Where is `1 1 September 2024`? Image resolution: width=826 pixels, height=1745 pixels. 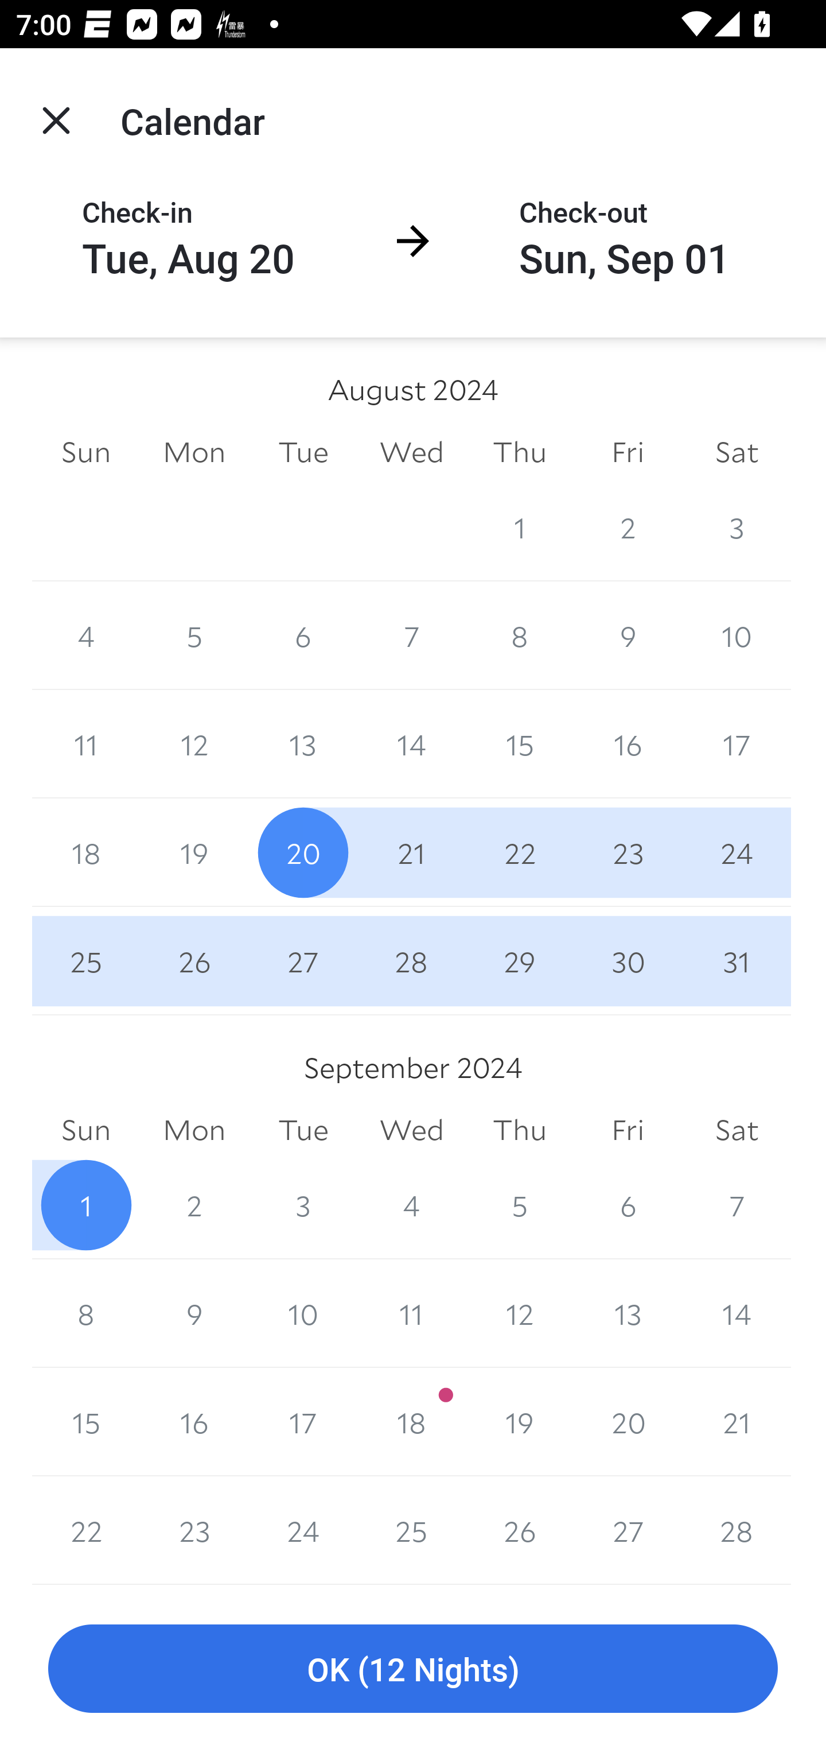 1 1 September 2024 is located at coordinates (86, 1205).